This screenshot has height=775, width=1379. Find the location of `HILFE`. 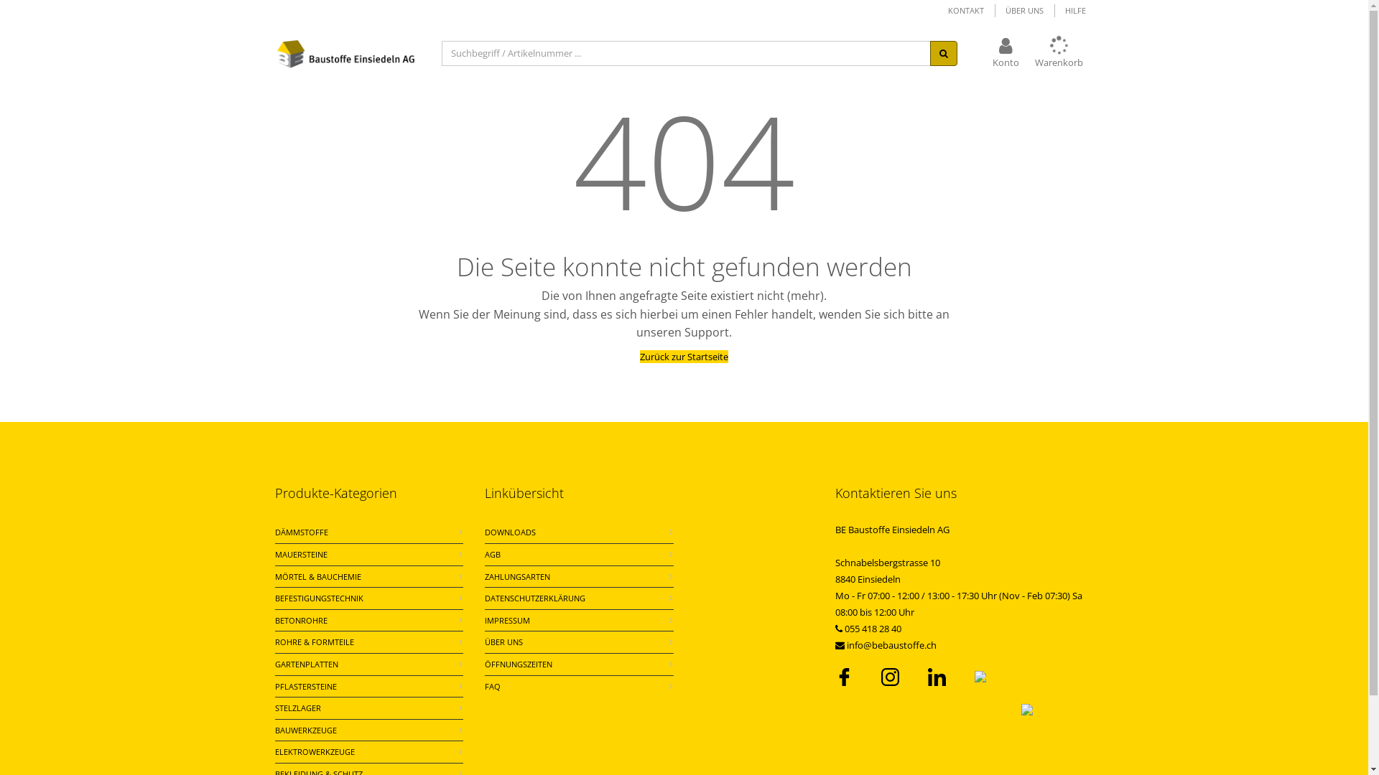

HILFE is located at coordinates (1074, 11).